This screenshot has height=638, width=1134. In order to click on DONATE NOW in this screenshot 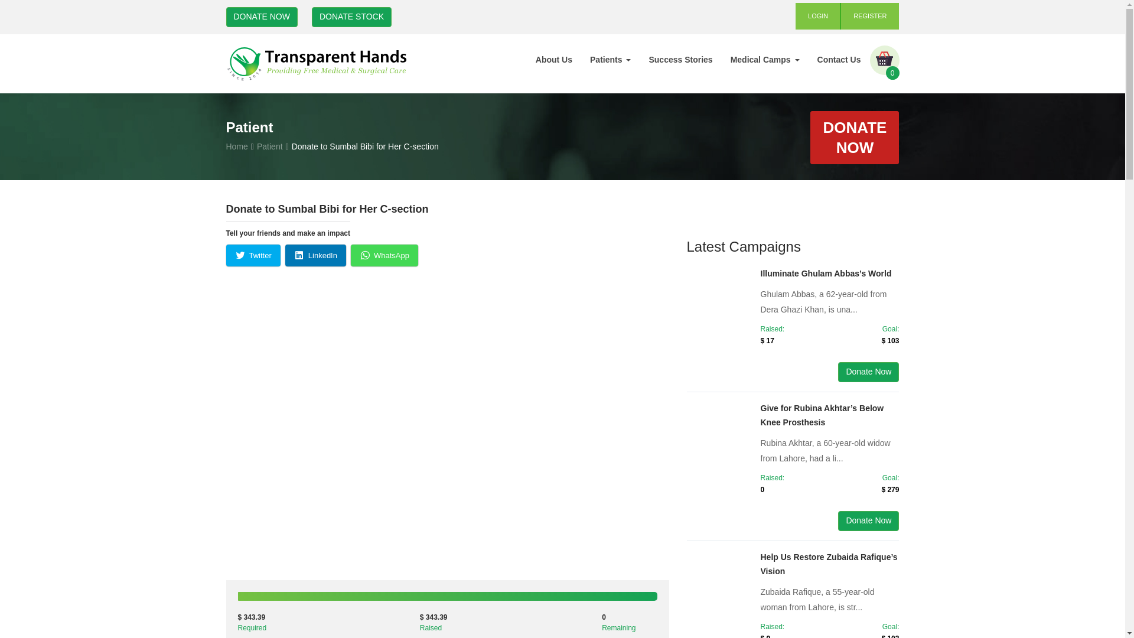, I will do `click(855, 137)`.